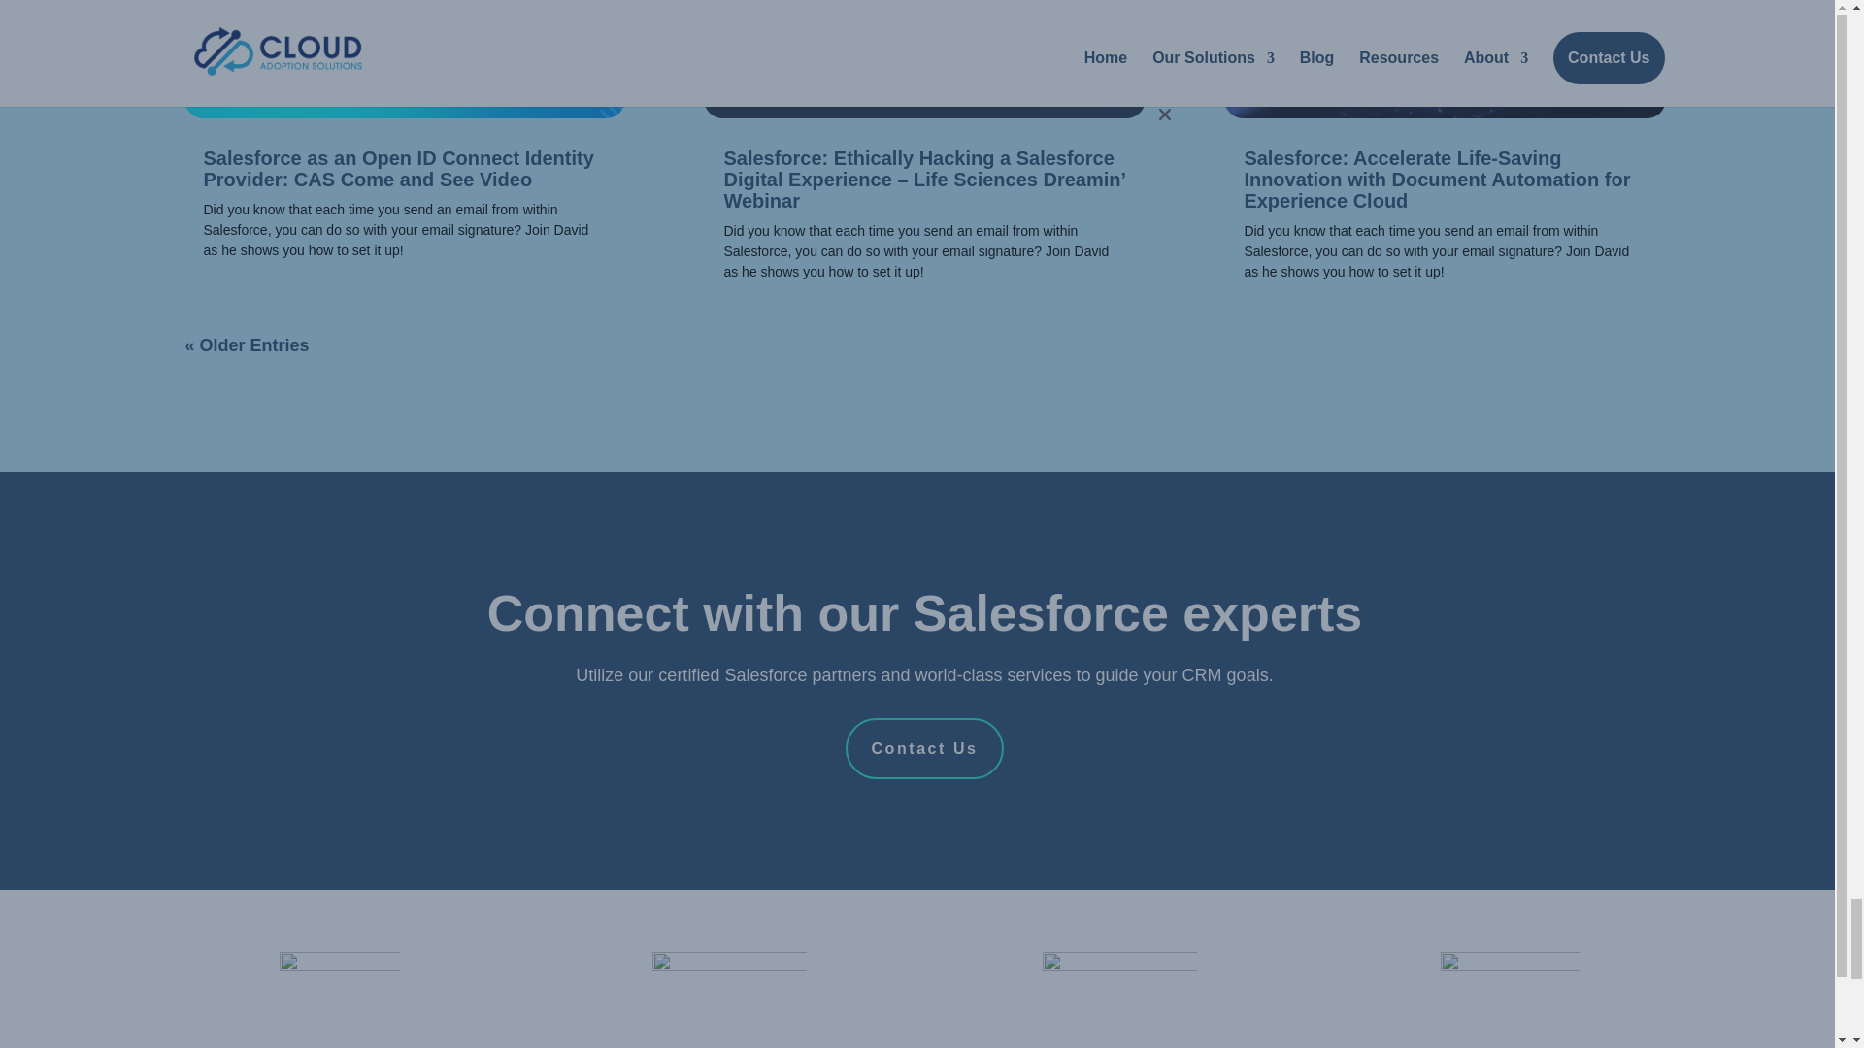 The height and width of the screenshot is (1048, 1864). What do you see at coordinates (1118, 999) in the screenshot?
I see `sfpartner-img` at bounding box center [1118, 999].